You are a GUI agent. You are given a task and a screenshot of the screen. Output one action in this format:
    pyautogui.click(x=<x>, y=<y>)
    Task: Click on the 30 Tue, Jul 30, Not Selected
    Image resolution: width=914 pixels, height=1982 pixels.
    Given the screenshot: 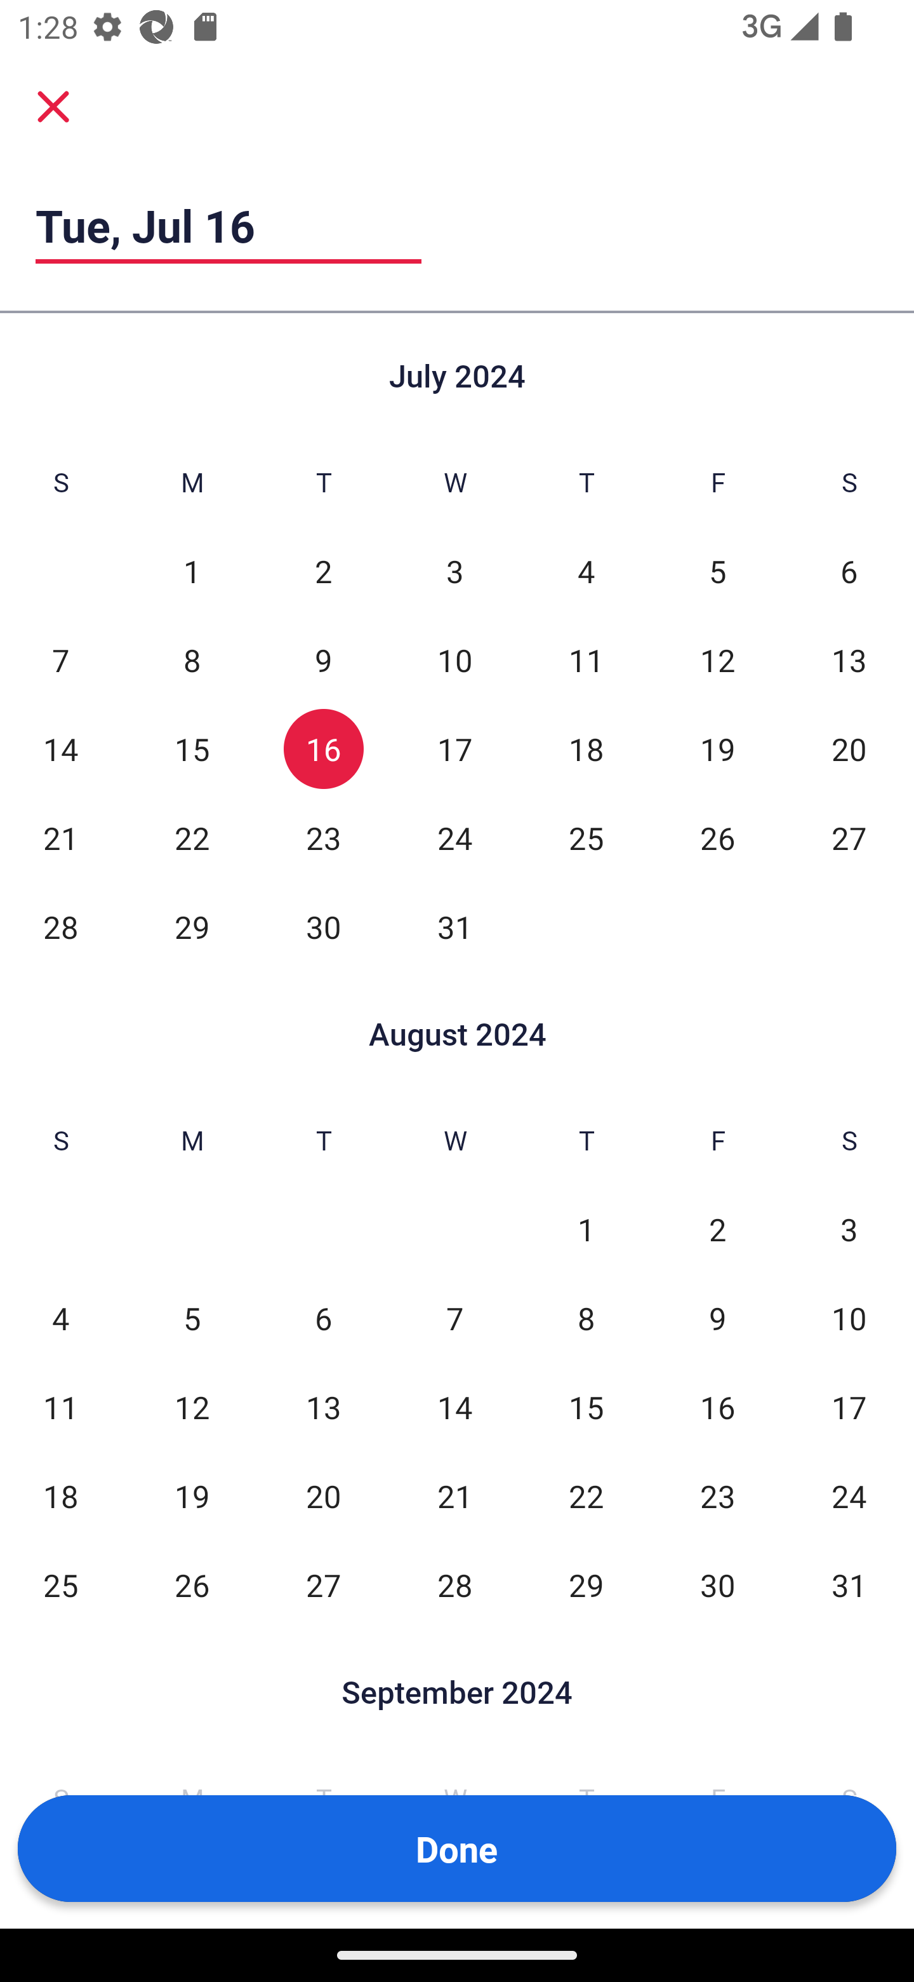 What is the action you would take?
    pyautogui.click(x=324, y=926)
    